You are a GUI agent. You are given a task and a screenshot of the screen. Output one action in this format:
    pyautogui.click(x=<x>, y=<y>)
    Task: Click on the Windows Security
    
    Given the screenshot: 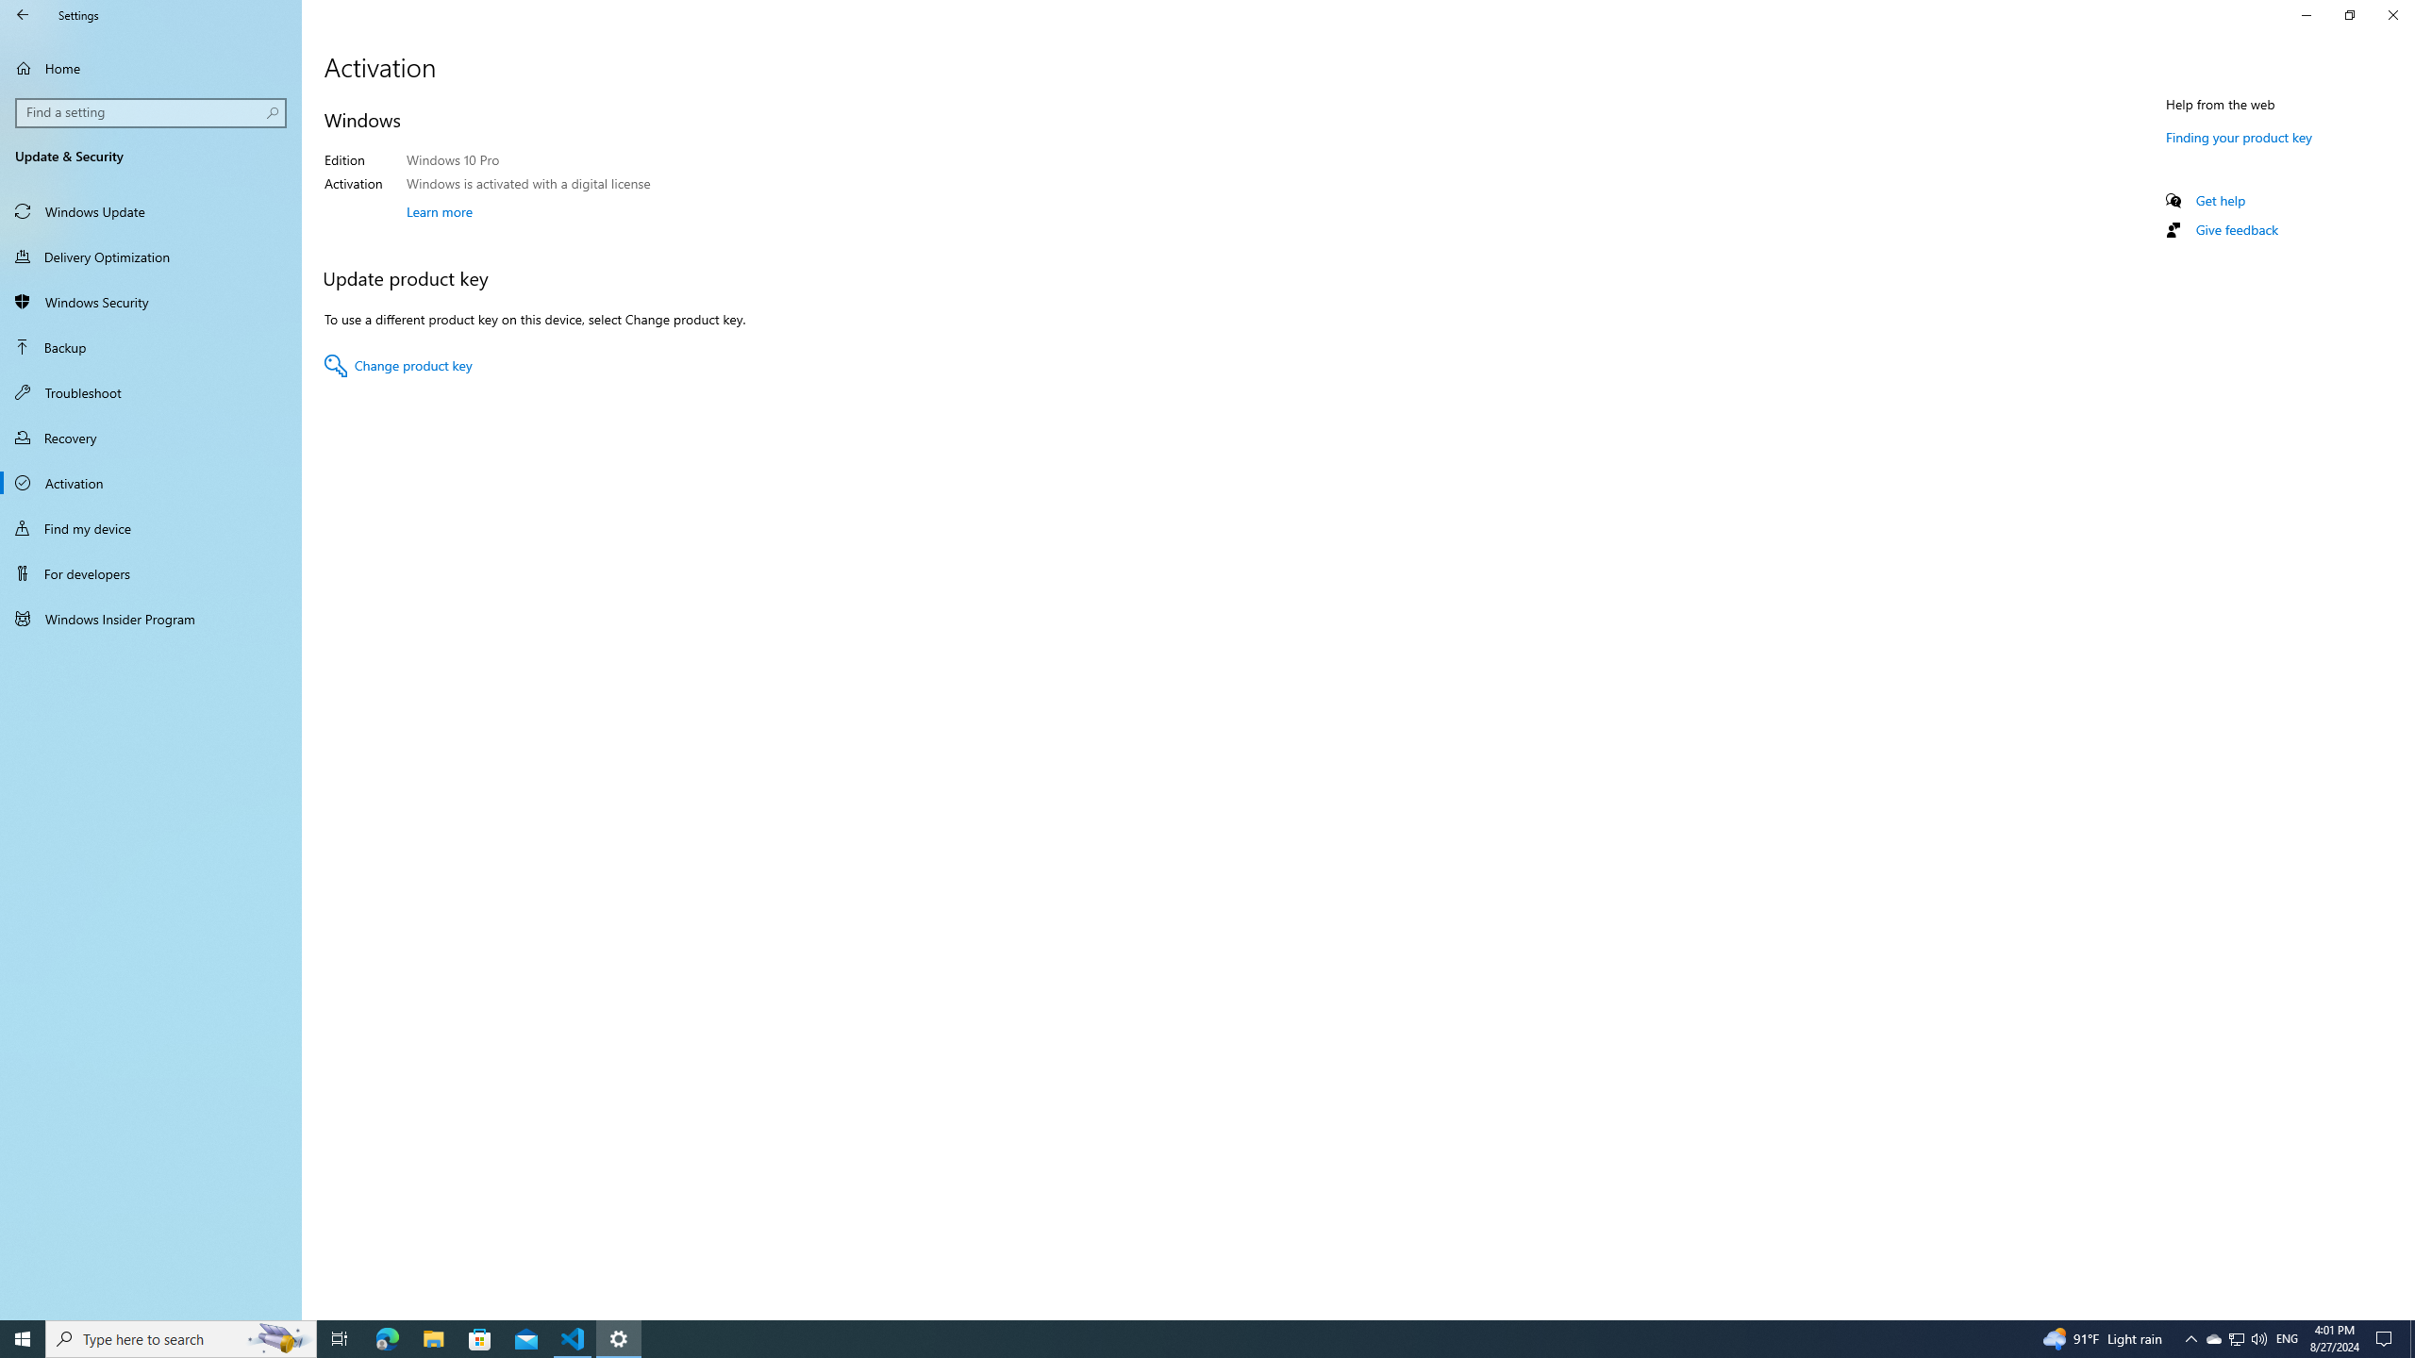 What is the action you would take?
    pyautogui.click(x=151, y=302)
    